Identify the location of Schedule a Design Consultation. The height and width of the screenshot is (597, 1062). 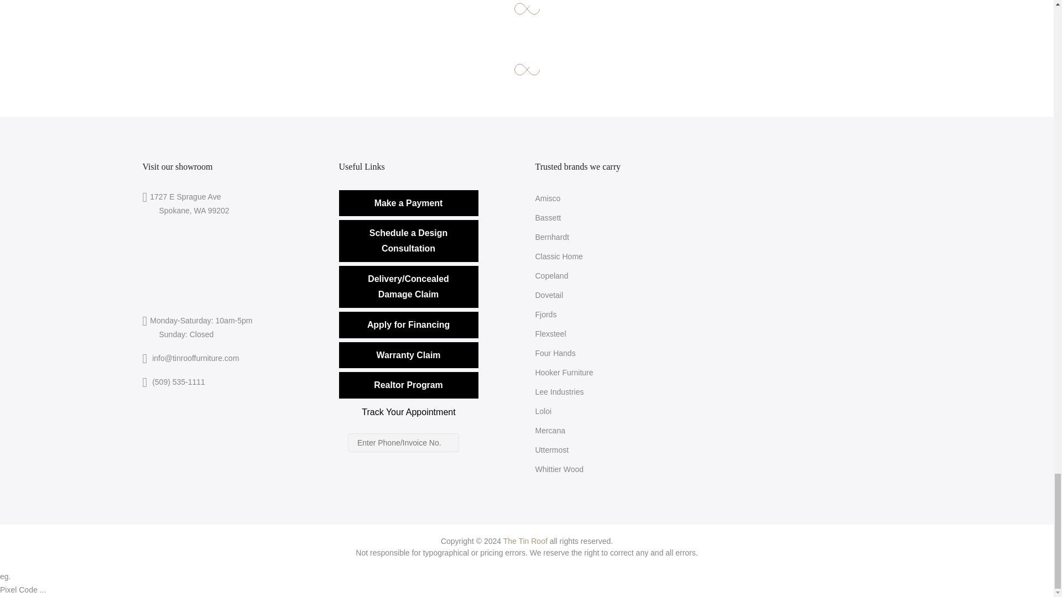
(408, 241).